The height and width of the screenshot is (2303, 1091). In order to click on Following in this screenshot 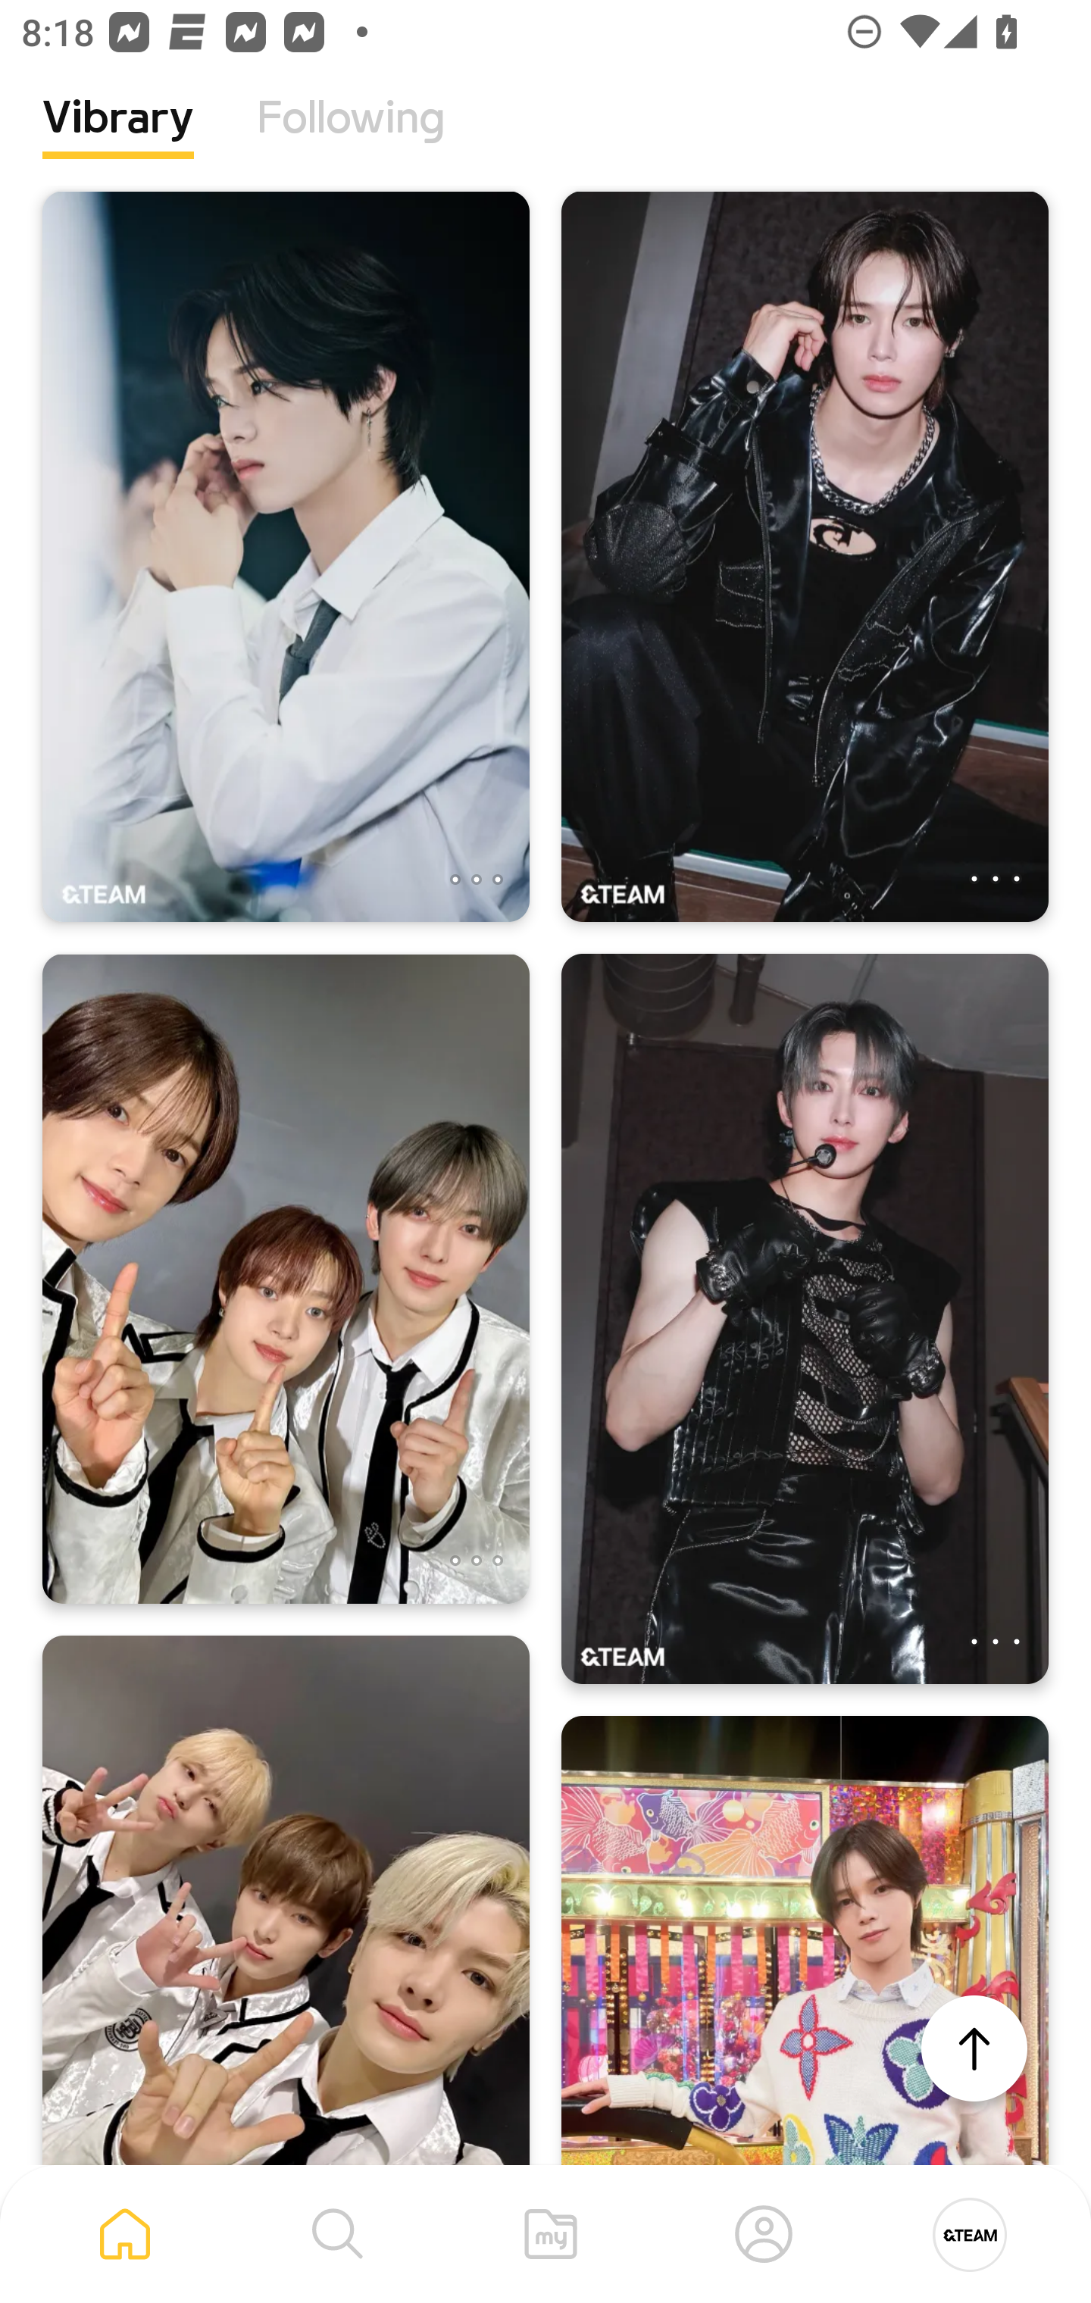, I will do `click(351, 140)`.